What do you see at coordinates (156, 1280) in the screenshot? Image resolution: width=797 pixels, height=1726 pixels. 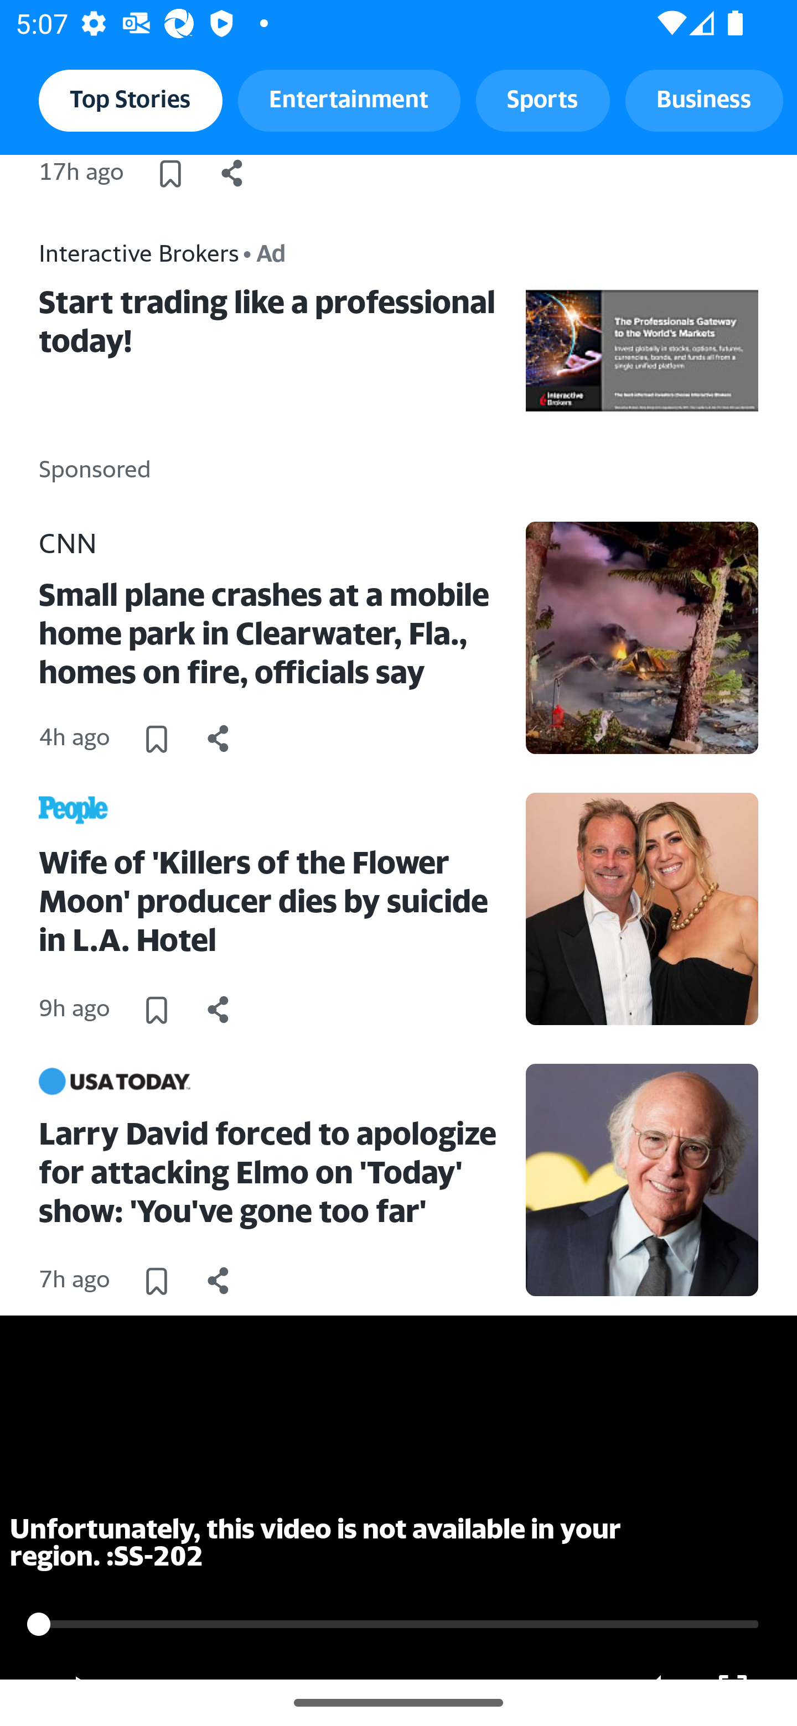 I see `Save this article` at bounding box center [156, 1280].